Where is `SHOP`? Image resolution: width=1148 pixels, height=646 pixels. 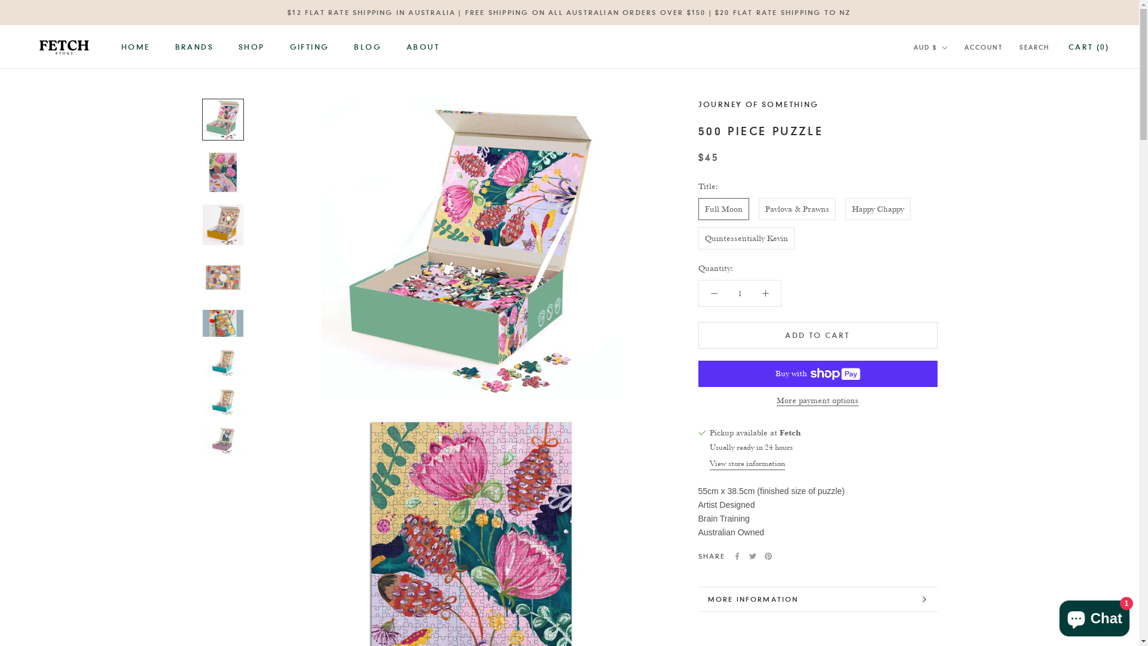 SHOP is located at coordinates (252, 47).